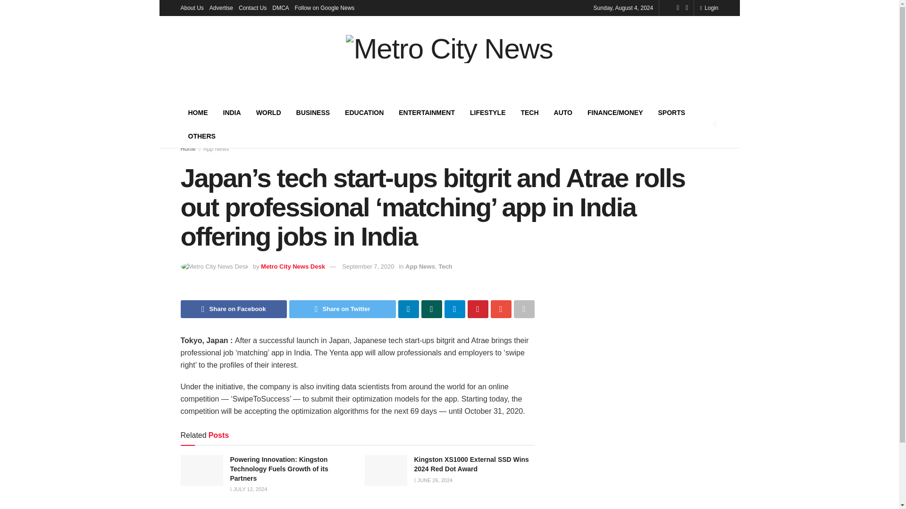  What do you see at coordinates (192, 8) in the screenshot?
I see `About Us` at bounding box center [192, 8].